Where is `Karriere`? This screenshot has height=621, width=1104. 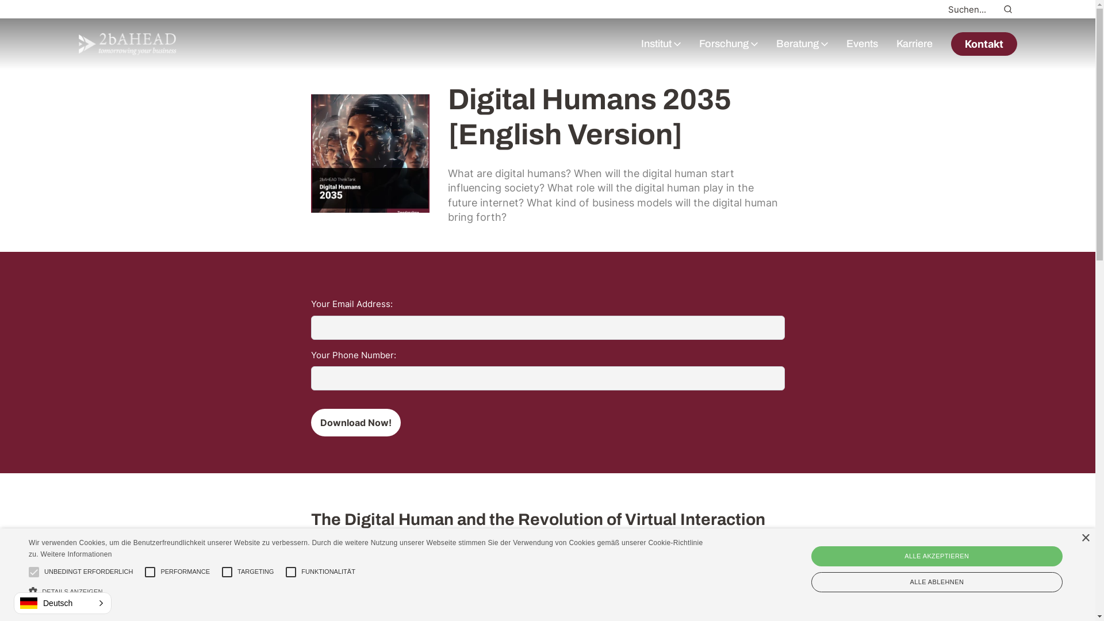
Karriere is located at coordinates (914, 44).